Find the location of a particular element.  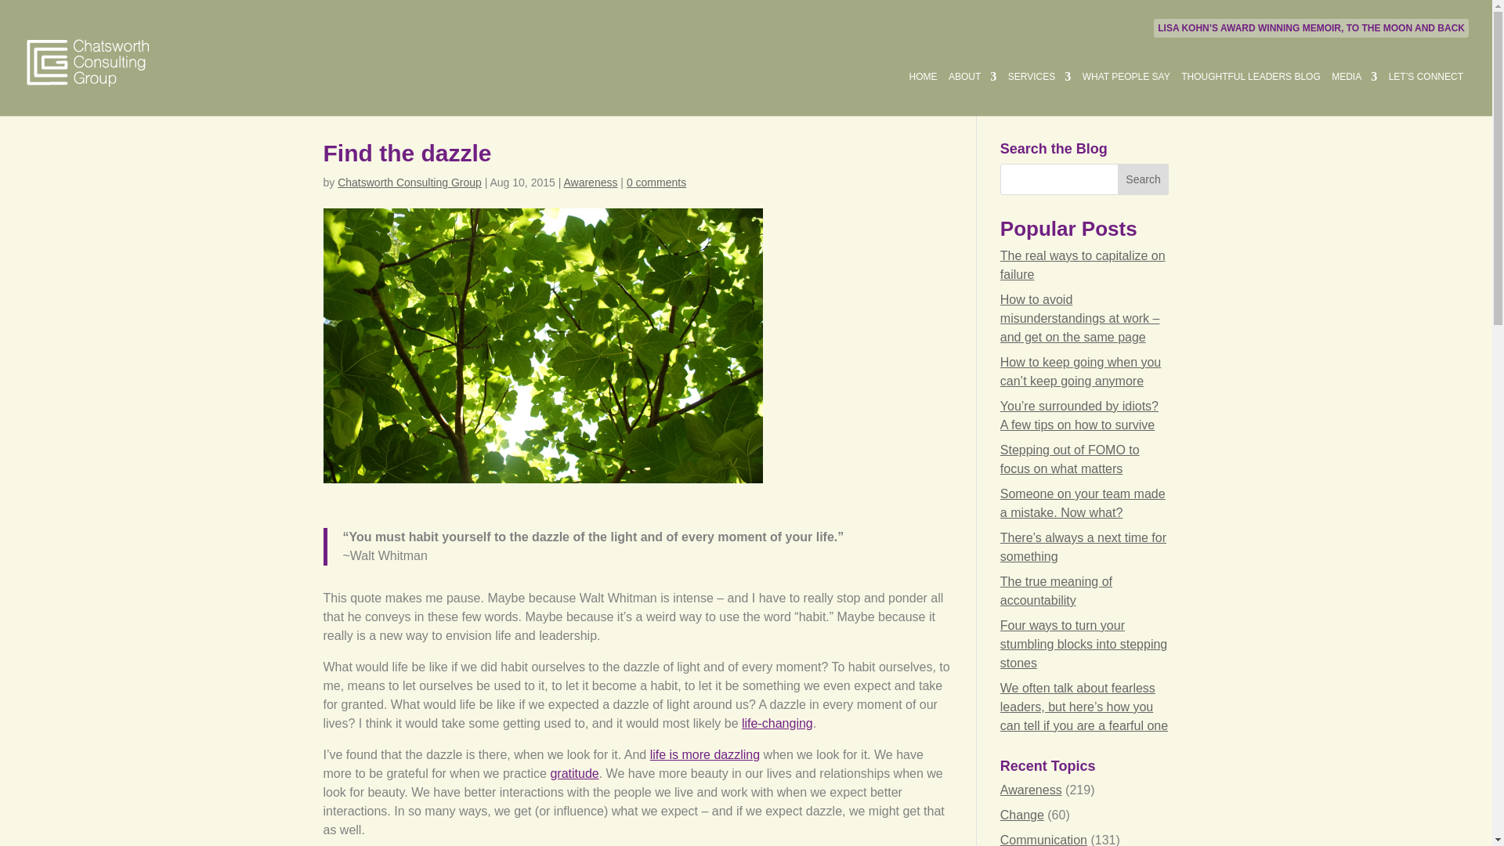

Chatsworth Consulting Group is located at coordinates (409, 182).